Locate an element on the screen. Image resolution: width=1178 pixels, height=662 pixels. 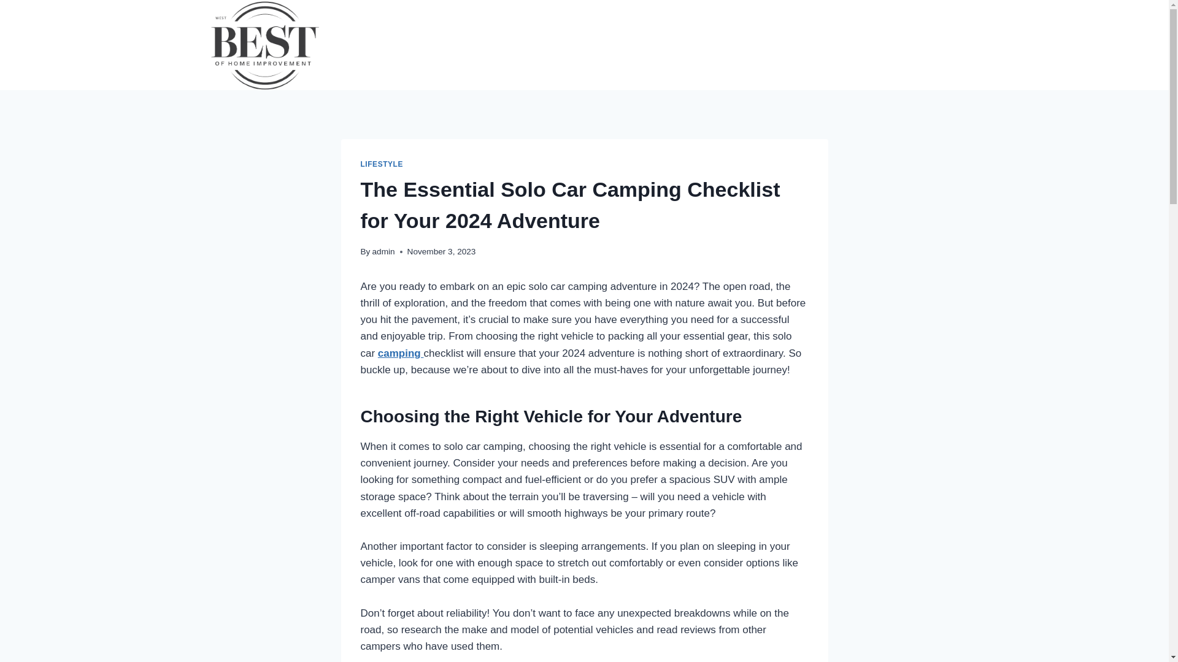
camping is located at coordinates (401, 353).